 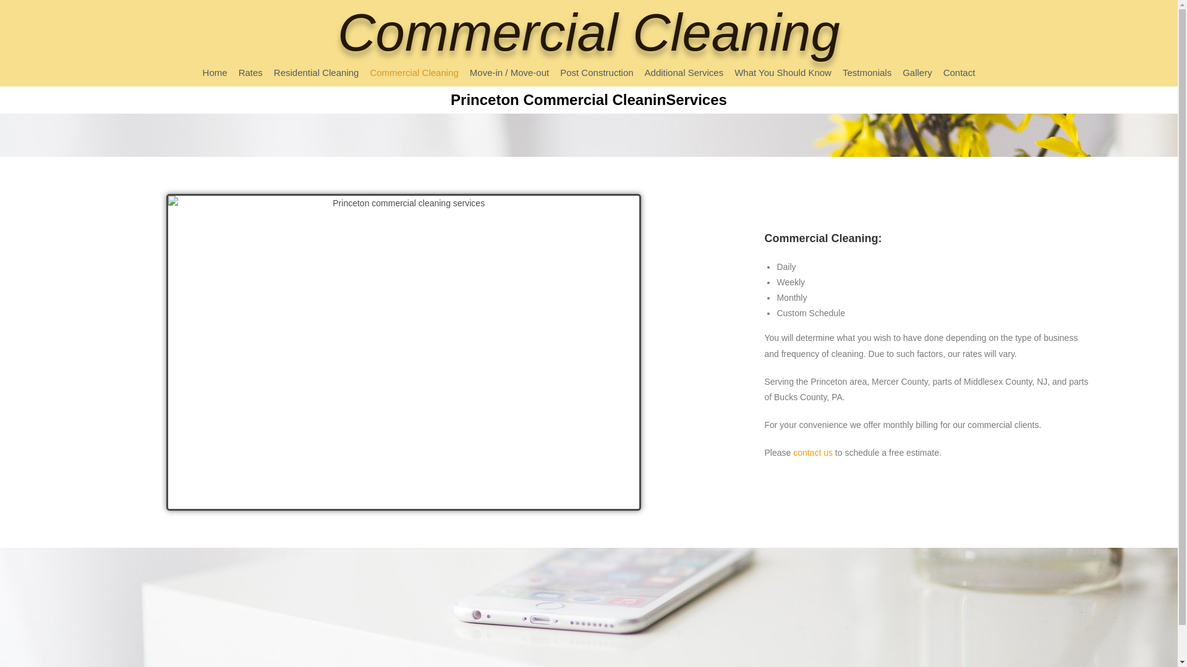 What do you see at coordinates (917, 72) in the screenshot?
I see `Gallery` at bounding box center [917, 72].